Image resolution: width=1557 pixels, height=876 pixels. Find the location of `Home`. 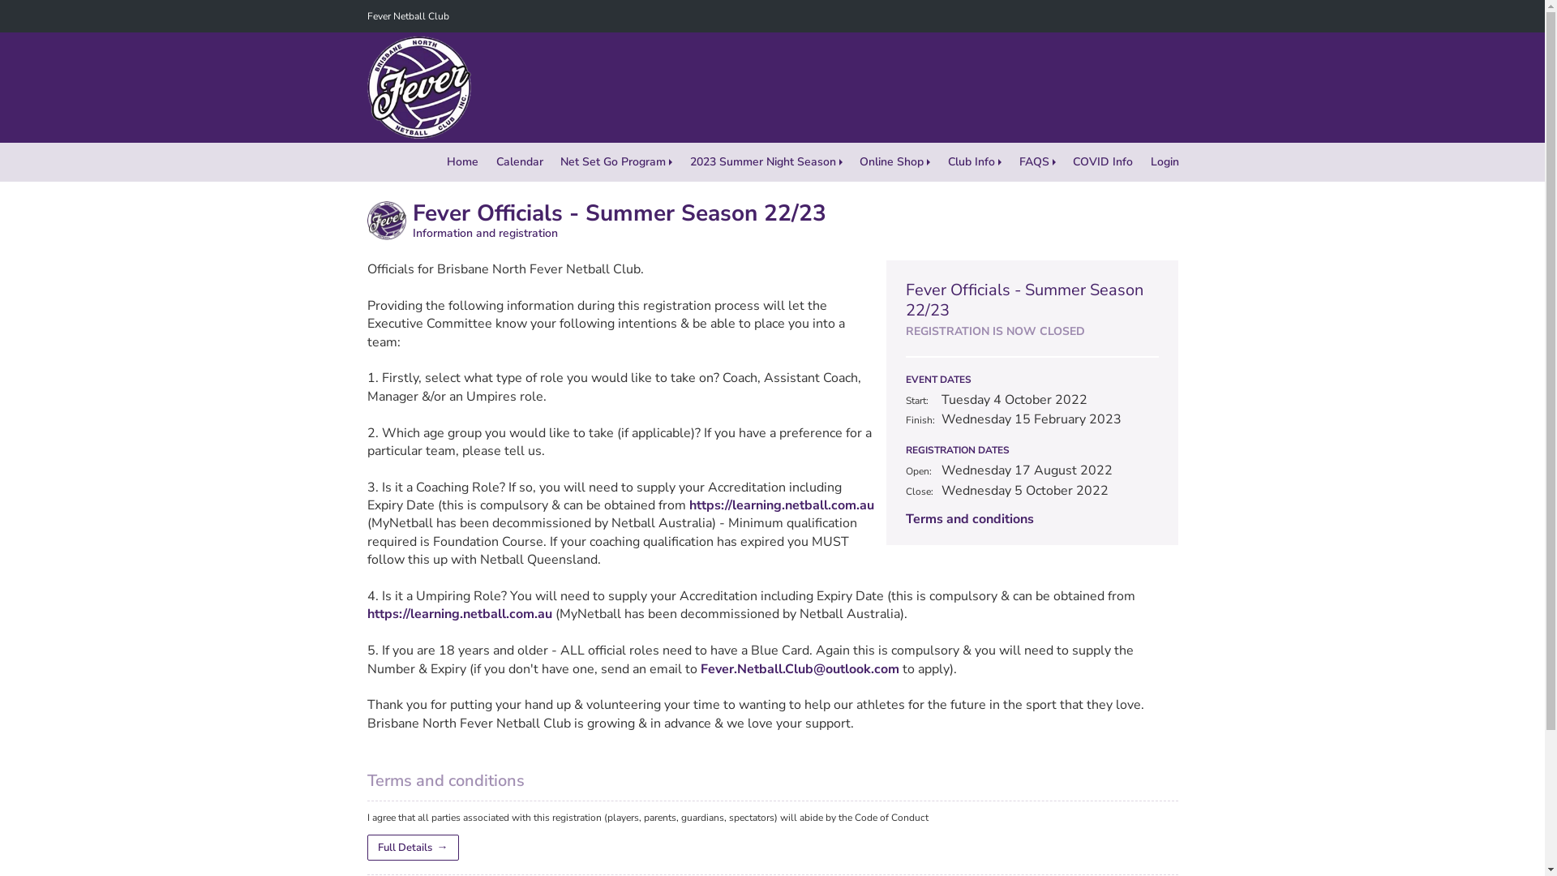

Home is located at coordinates (462, 162).